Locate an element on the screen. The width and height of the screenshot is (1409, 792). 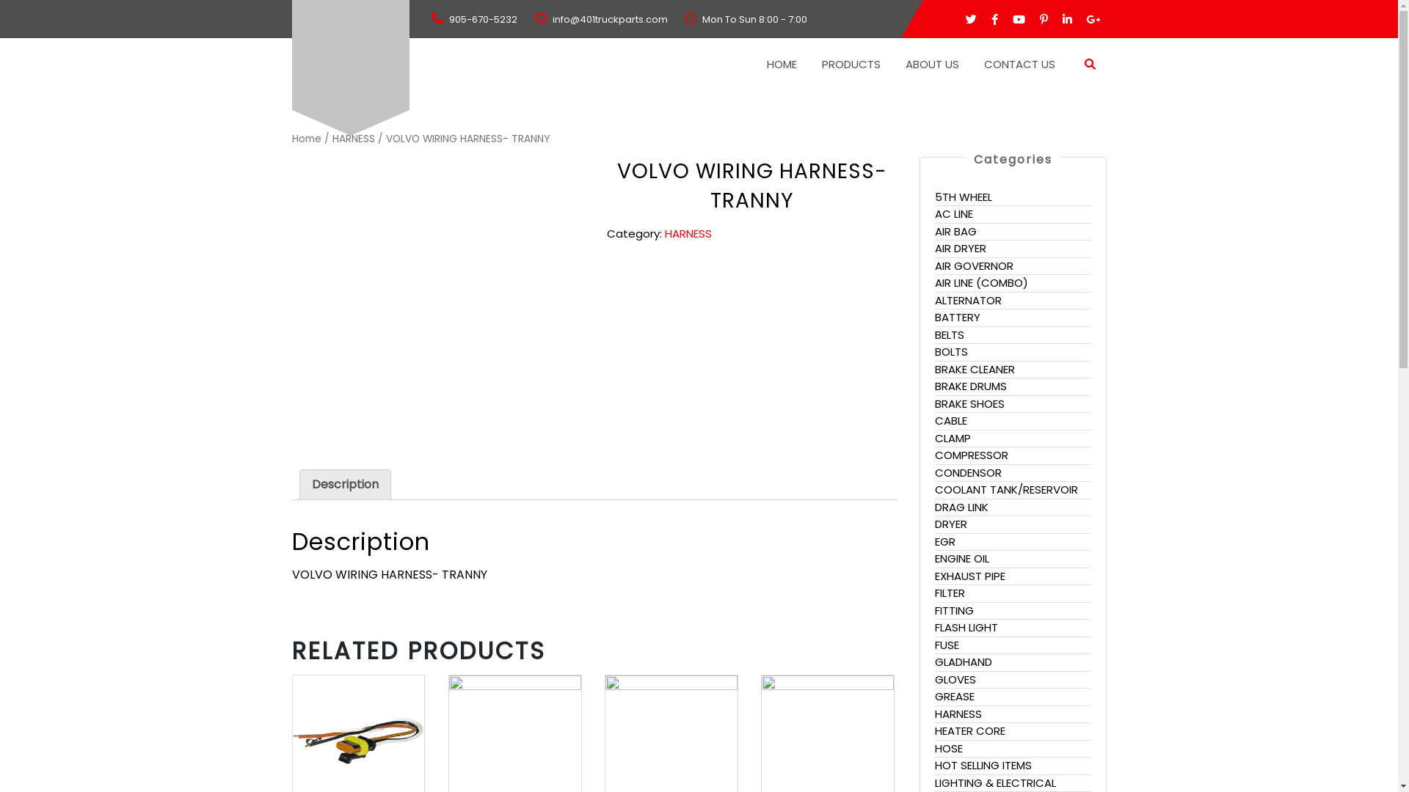
CONTACT US is located at coordinates (1019, 65).